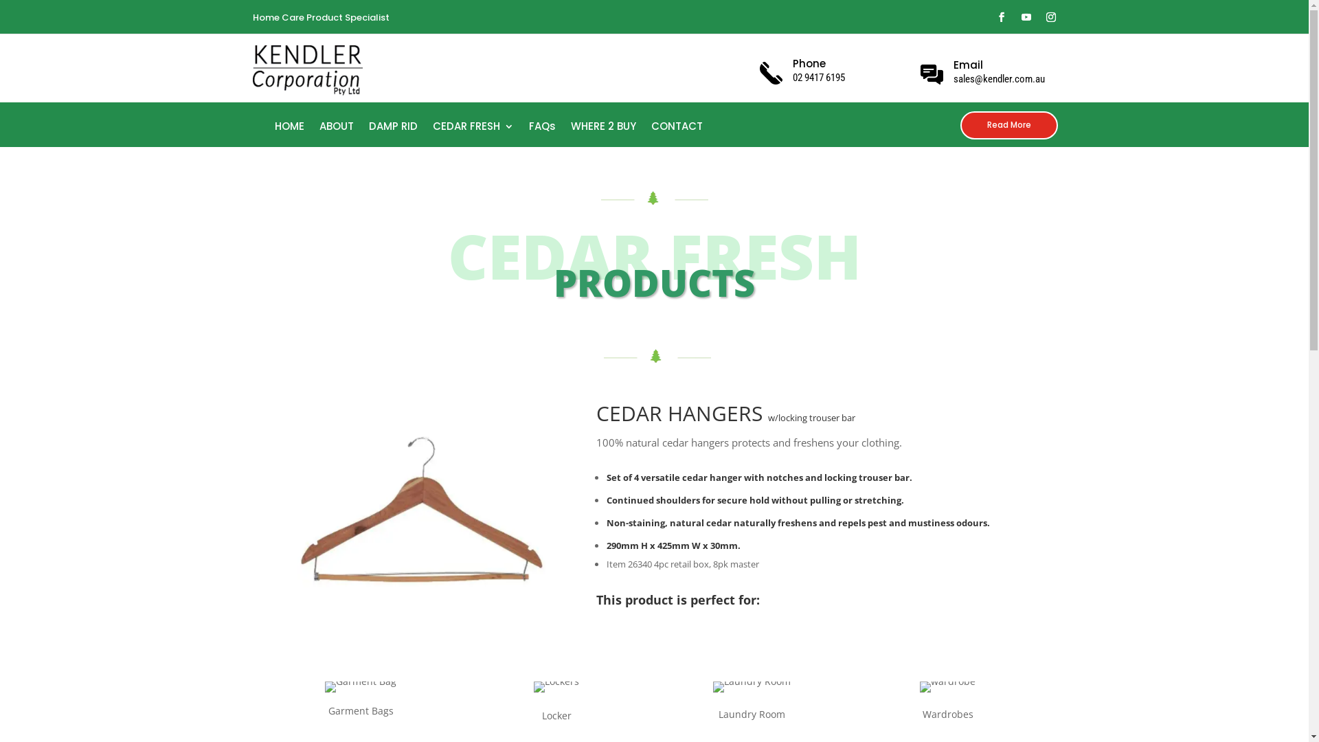 The width and height of the screenshot is (1319, 742). Describe the element at coordinates (752, 687) in the screenshot. I see `CF.laundry` at that location.